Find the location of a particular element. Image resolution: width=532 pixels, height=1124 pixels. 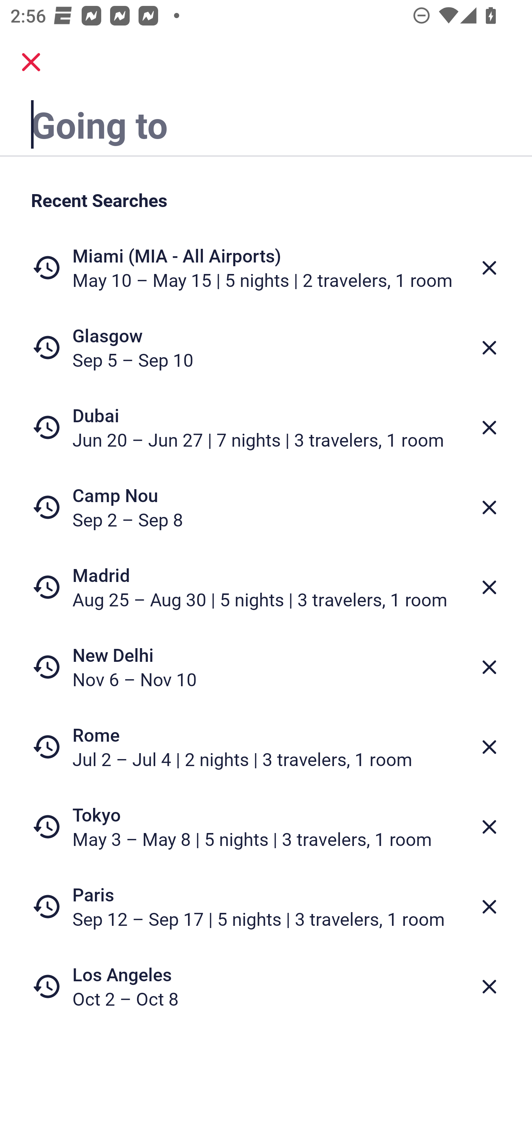

Delete from recent searches is located at coordinates (489, 348).